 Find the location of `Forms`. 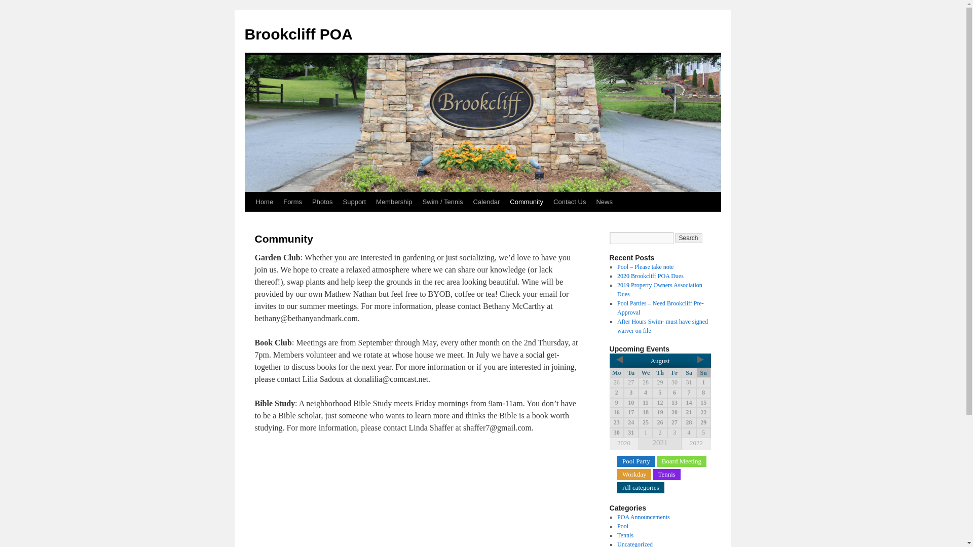

Forms is located at coordinates (293, 202).